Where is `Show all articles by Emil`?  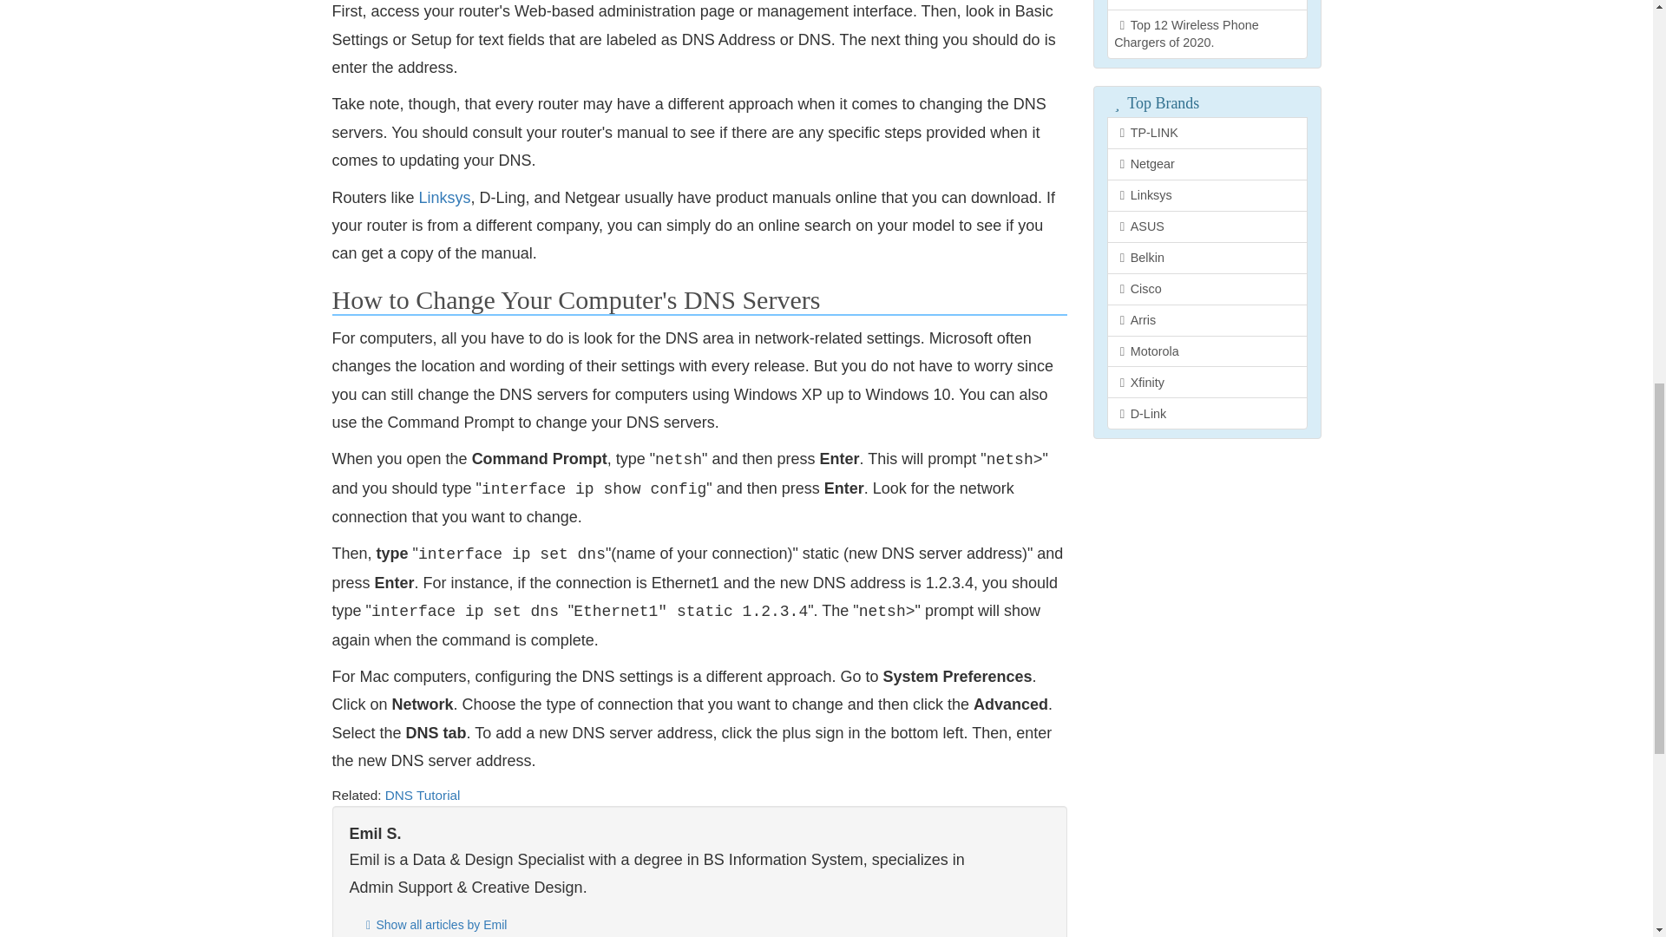 Show all articles by Emil is located at coordinates (433, 923).